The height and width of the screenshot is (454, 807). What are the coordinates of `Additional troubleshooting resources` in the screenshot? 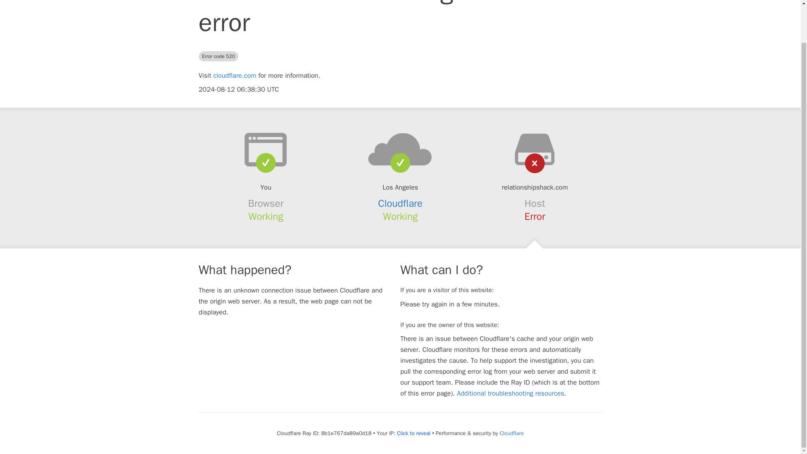 It's located at (510, 393).